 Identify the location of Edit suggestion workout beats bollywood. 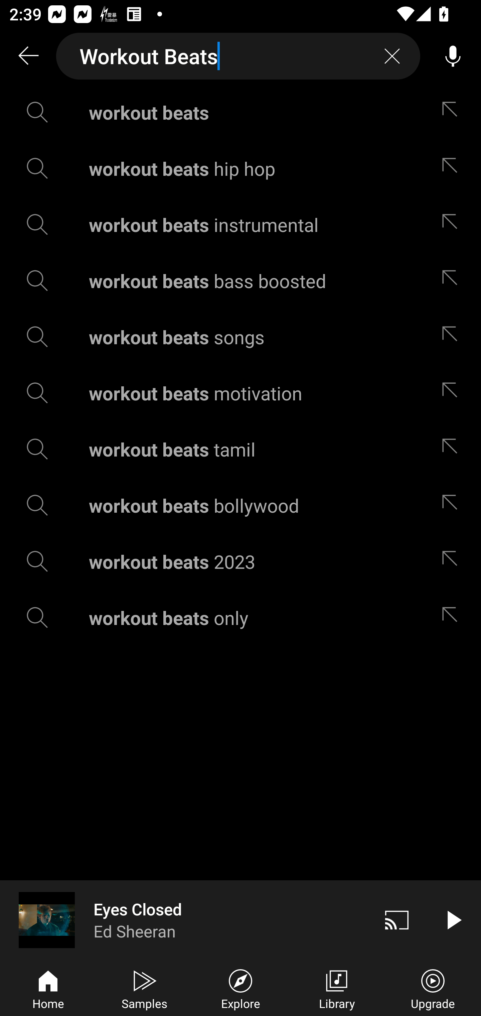
(453, 505).